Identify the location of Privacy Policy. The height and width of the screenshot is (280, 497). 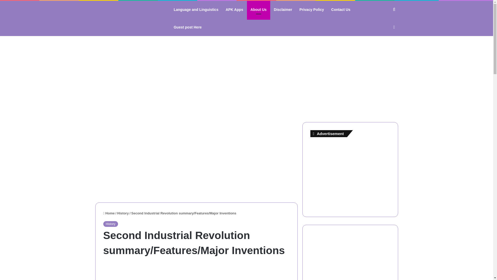
(312, 10).